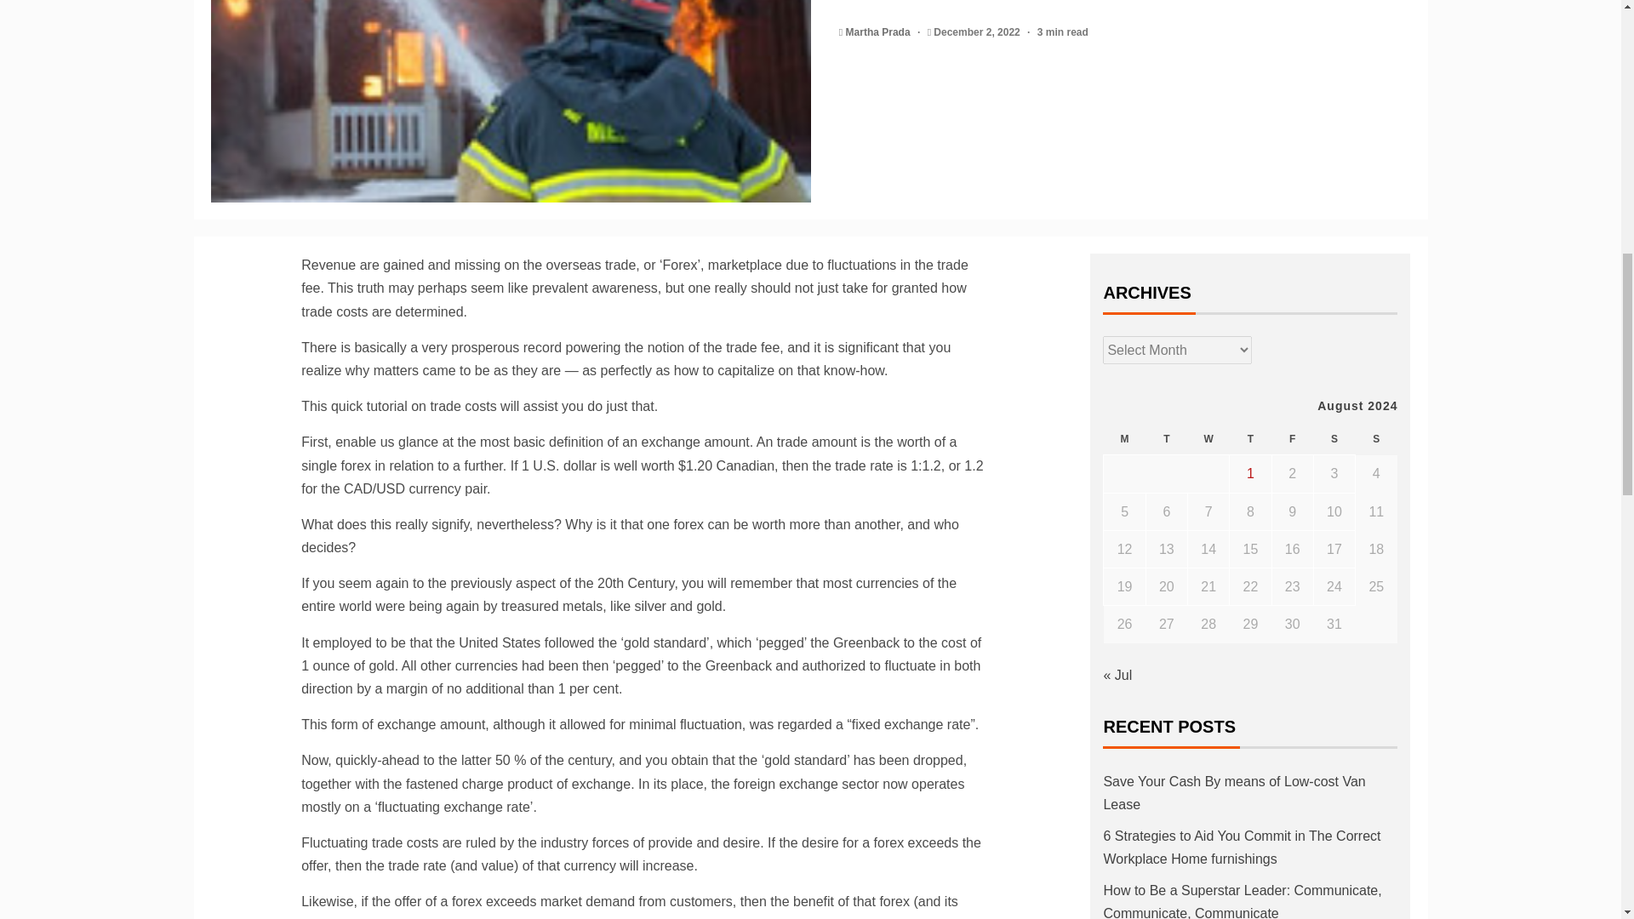  Describe the element at coordinates (880, 32) in the screenshot. I see `Martha Prada` at that location.